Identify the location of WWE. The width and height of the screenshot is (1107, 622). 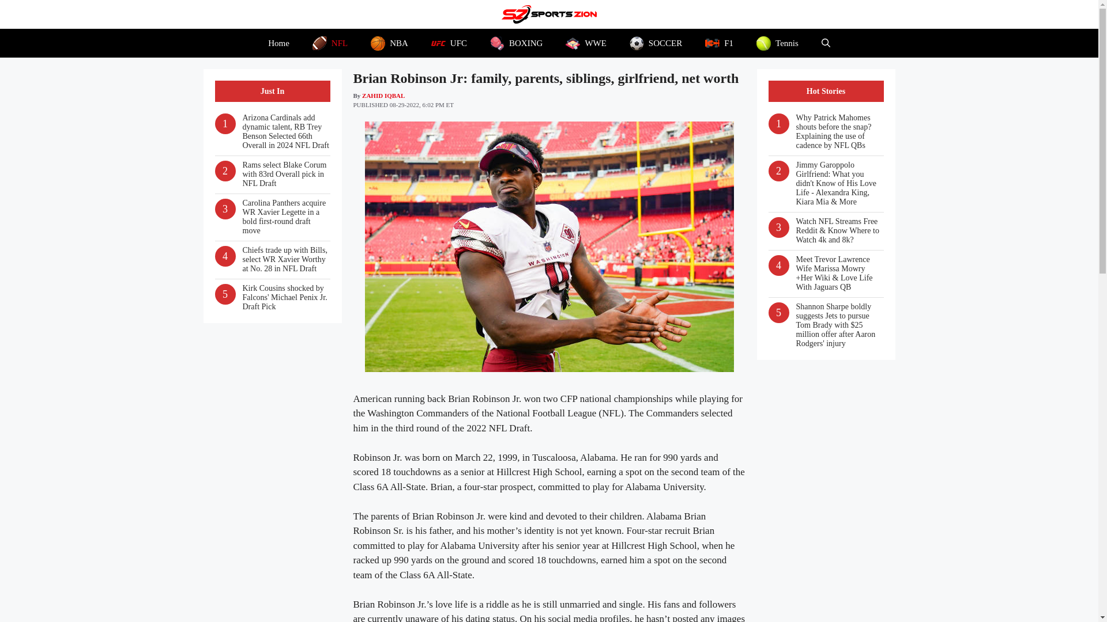
(586, 43).